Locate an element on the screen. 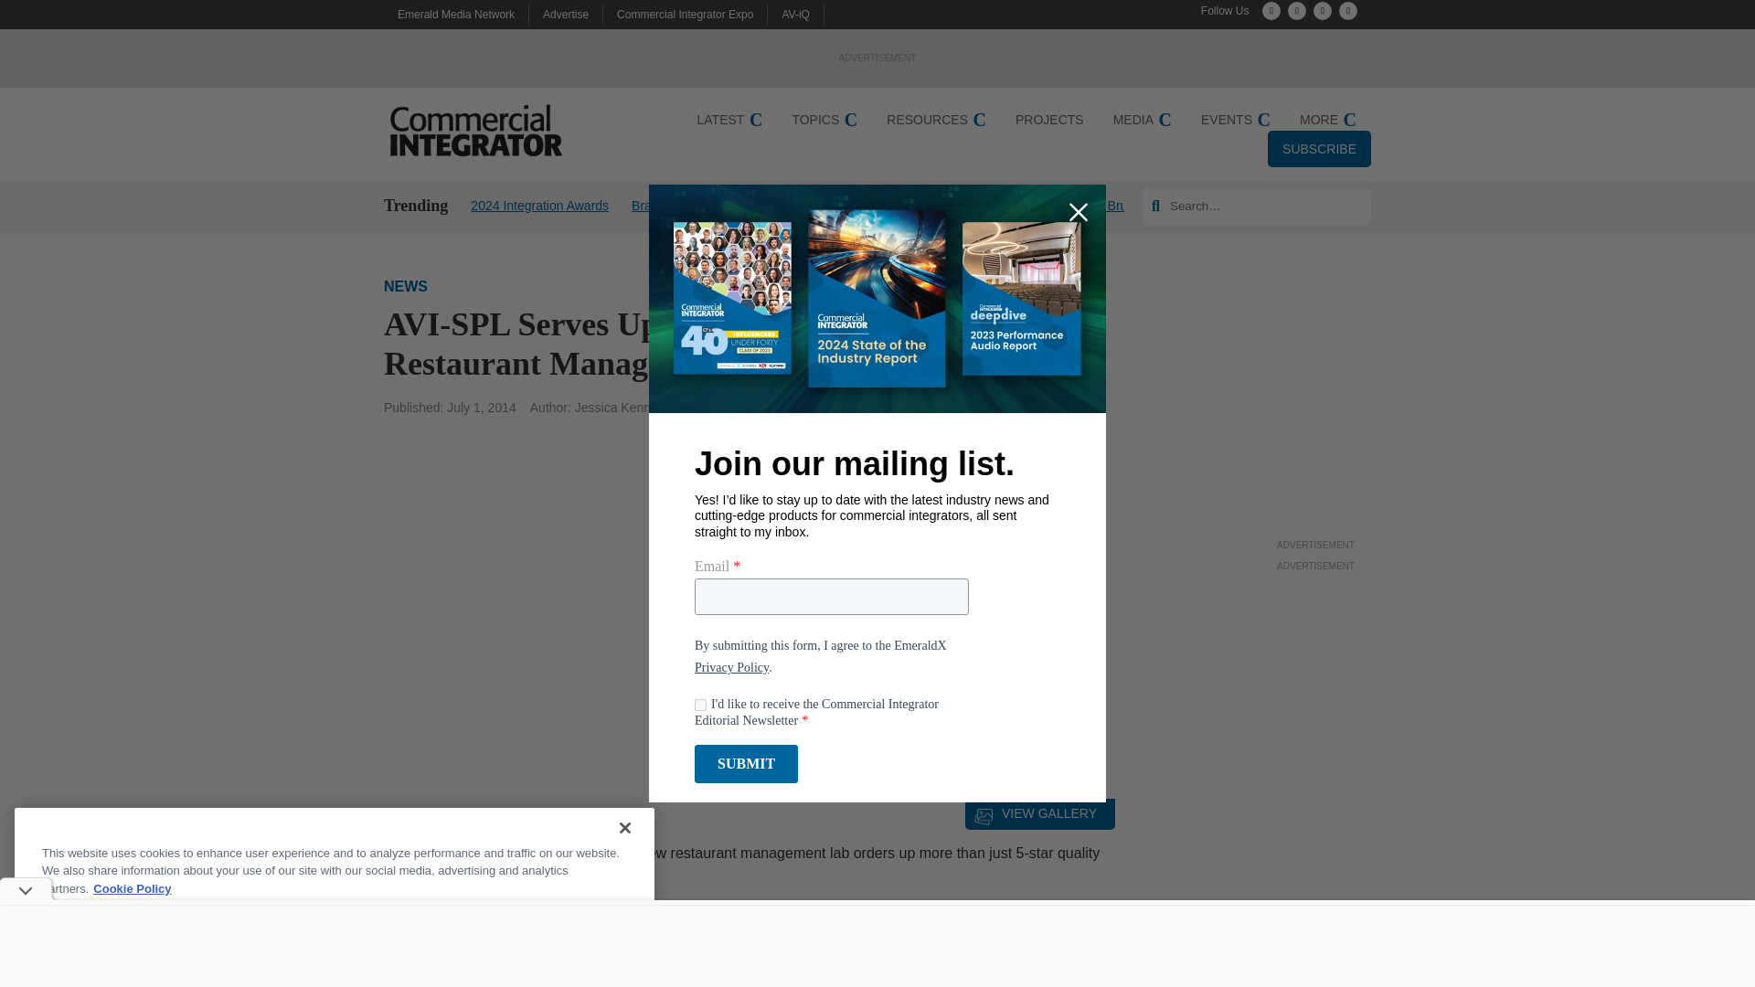 The width and height of the screenshot is (1755, 987). AV-iQ is located at coordinates (795, 14).